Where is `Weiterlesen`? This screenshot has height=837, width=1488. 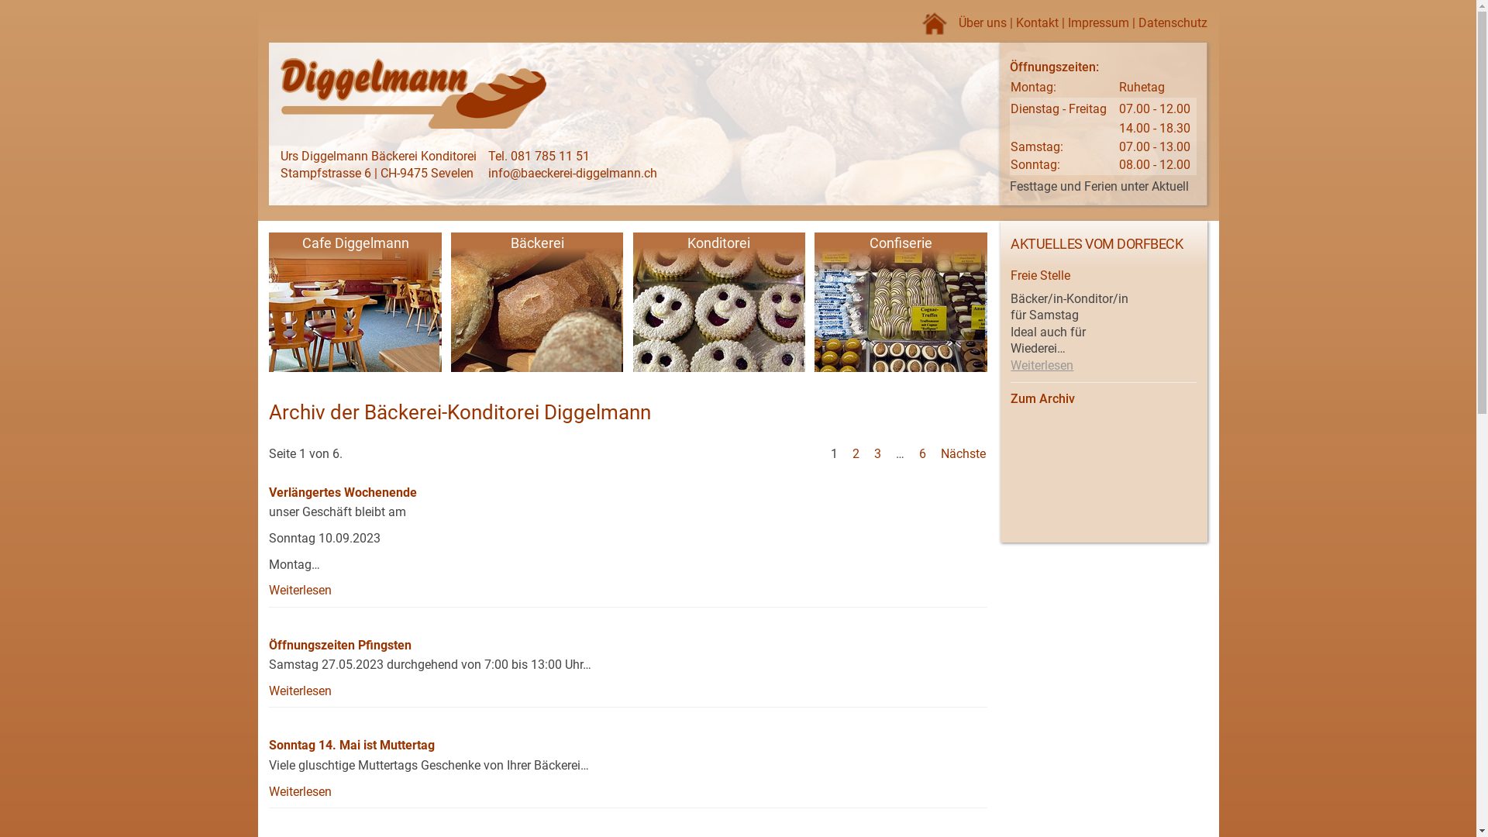
Weiterlesen is located at coordinates (301, 792).